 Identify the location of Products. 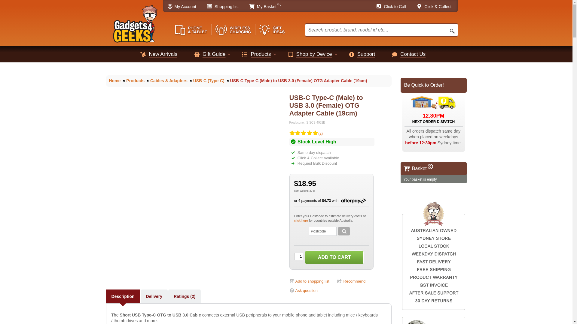
(263, 54).